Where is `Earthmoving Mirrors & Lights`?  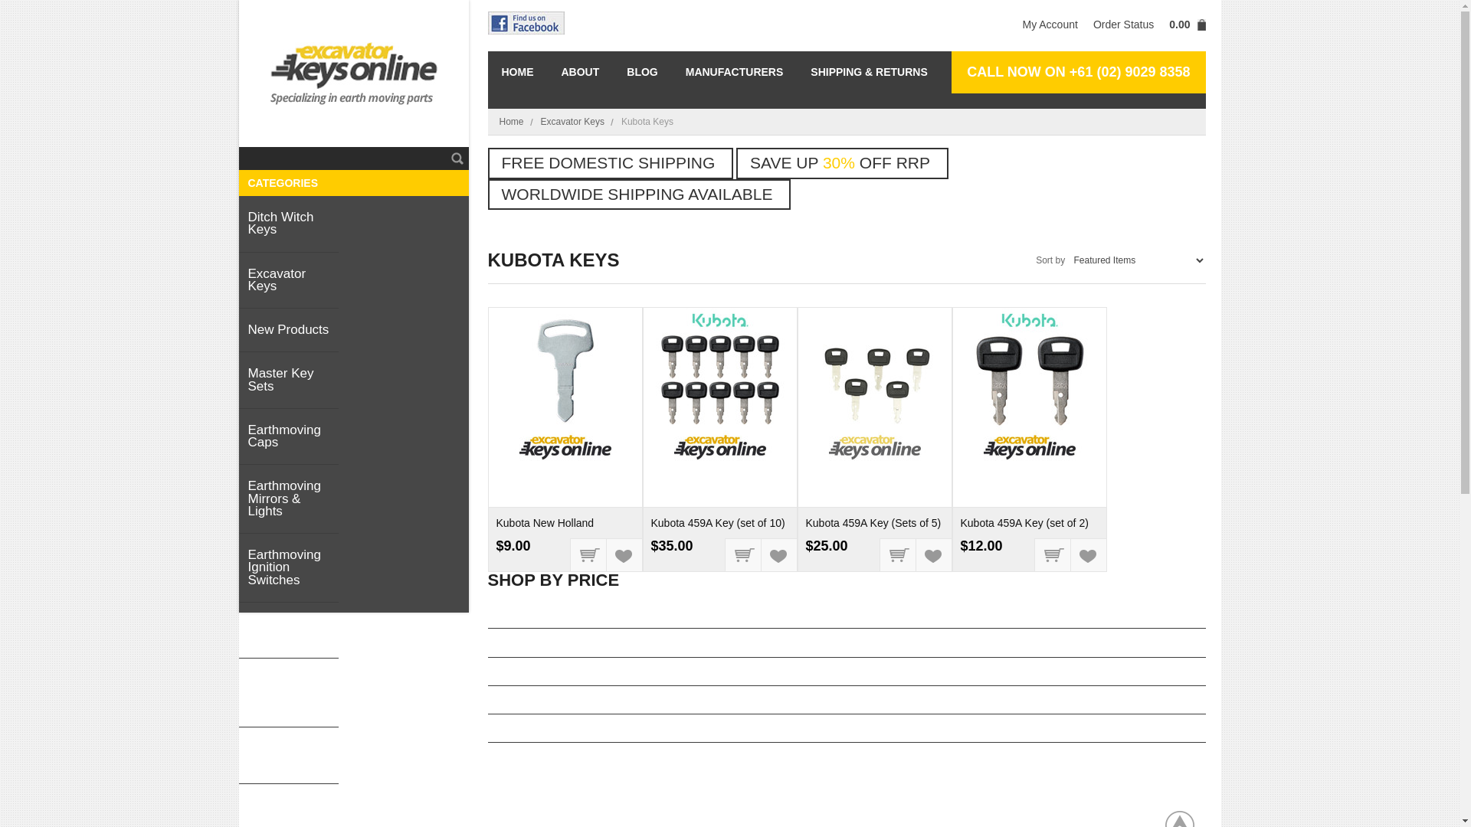
Earthmoving Mirrors & Lights is located at coordinates (289, 499).